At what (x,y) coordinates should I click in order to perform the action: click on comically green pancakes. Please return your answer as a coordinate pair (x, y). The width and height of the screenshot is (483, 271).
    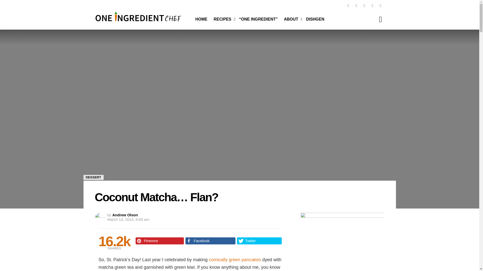
    Looking at the image, I should click on (234, 259).